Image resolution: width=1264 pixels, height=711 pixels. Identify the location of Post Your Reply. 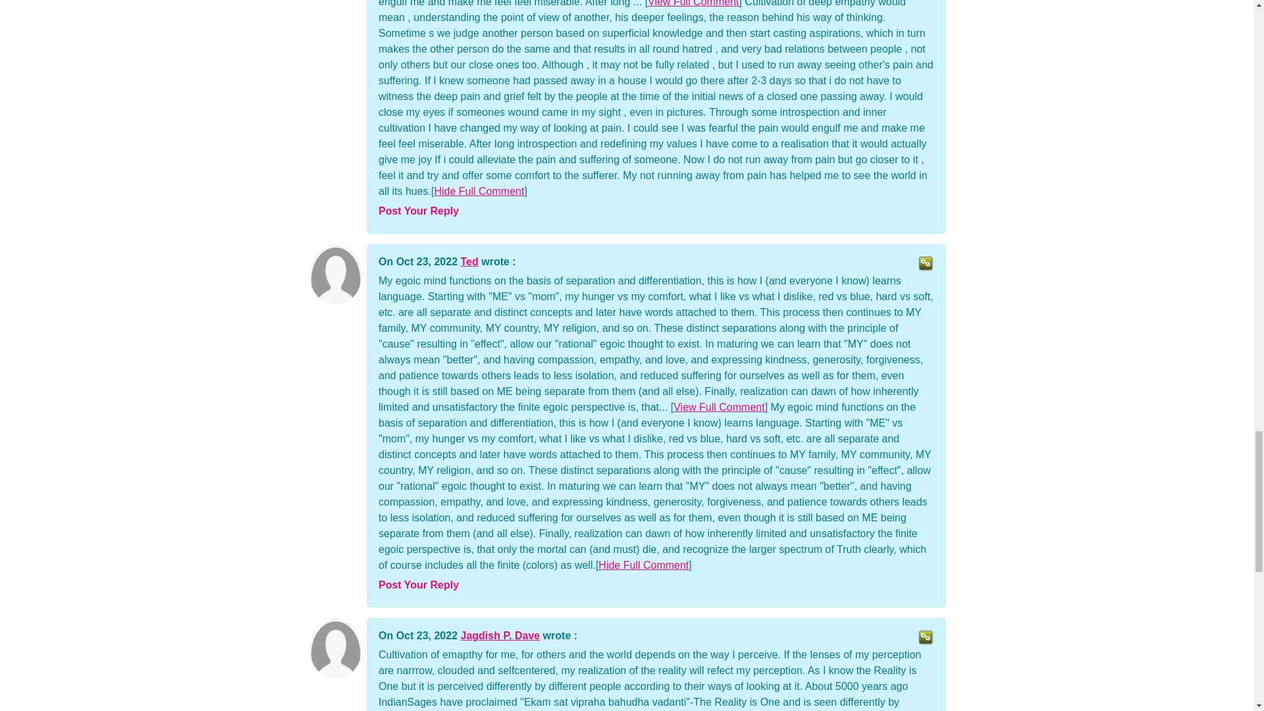
(418, 211).